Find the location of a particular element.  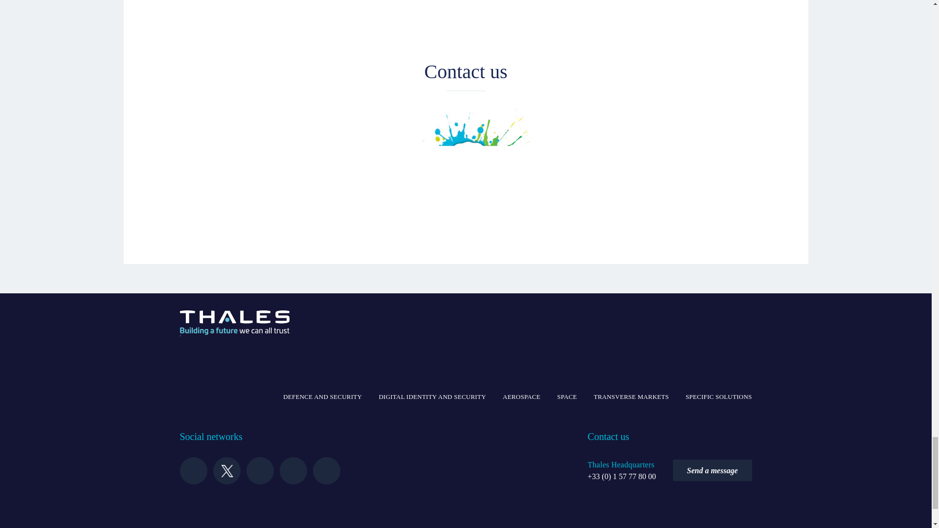

SPACE is located at coordinates (567, 397).